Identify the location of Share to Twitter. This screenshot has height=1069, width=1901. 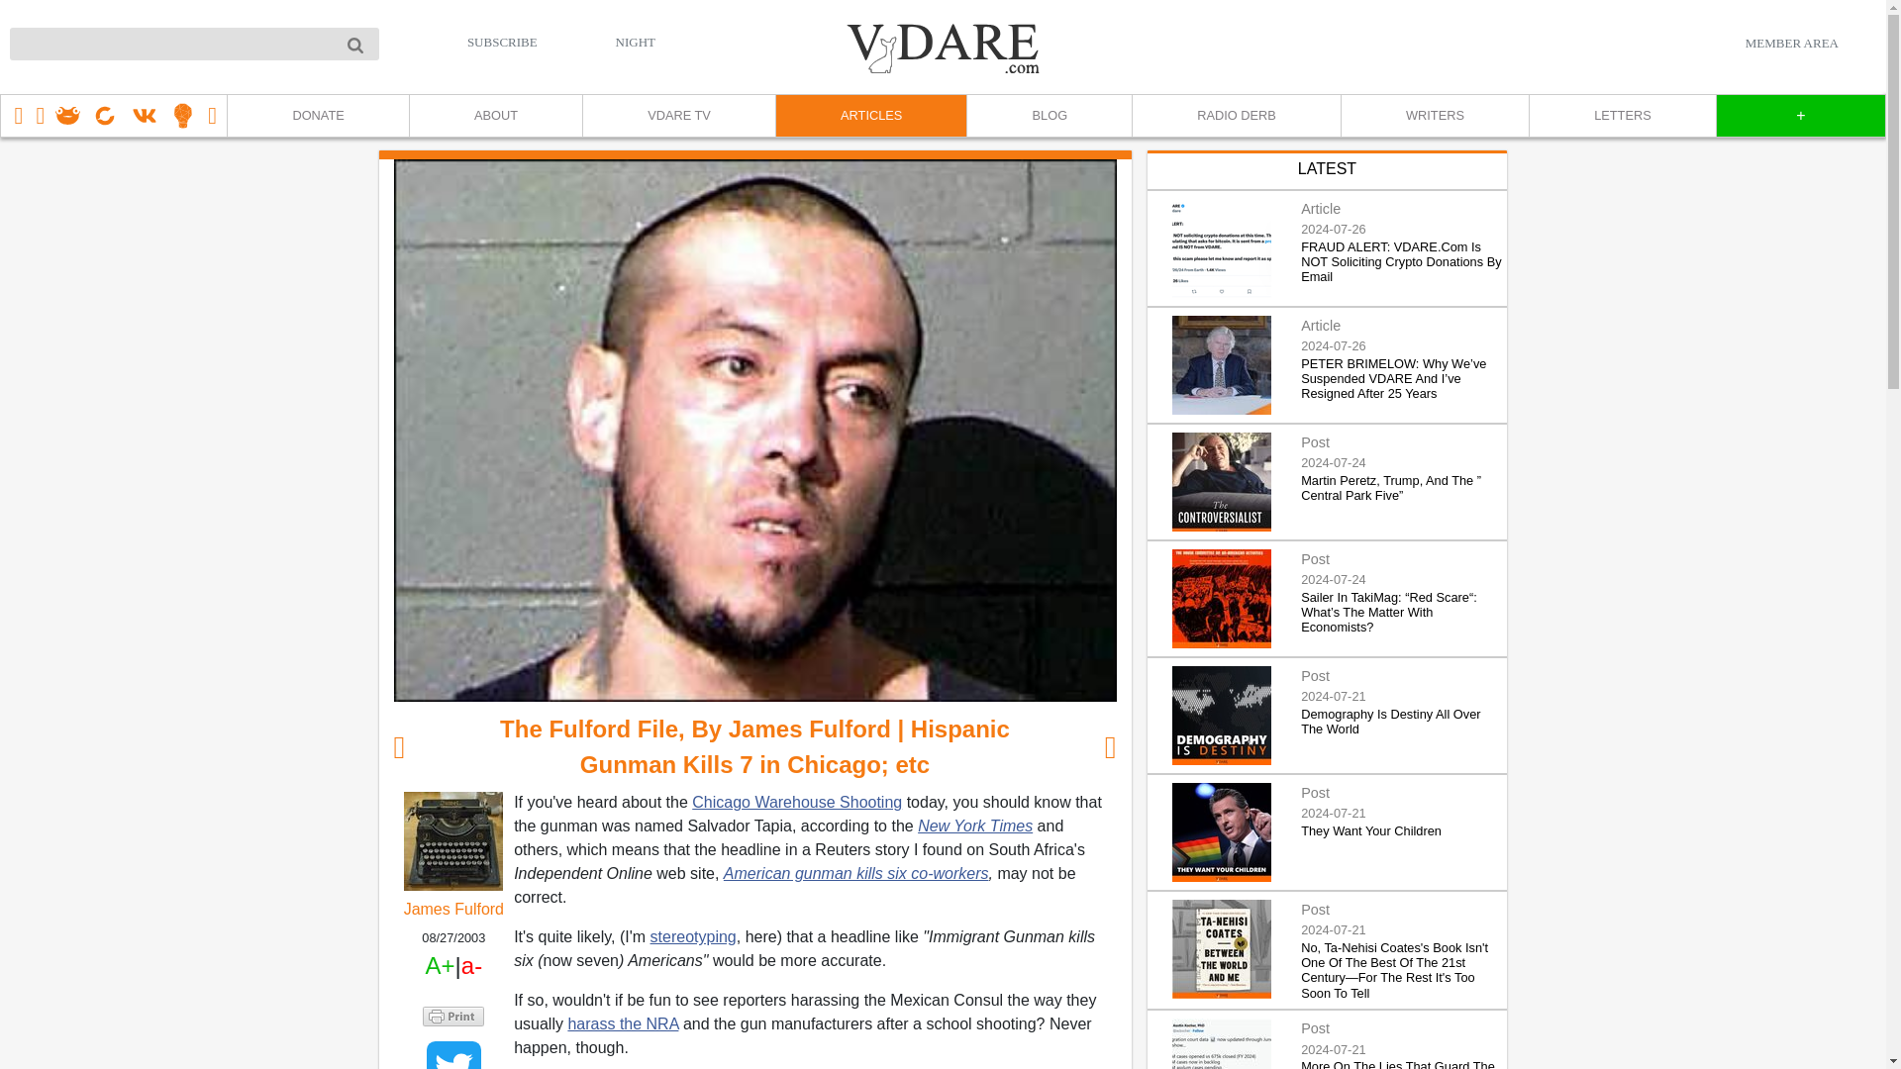
(453, 1055).